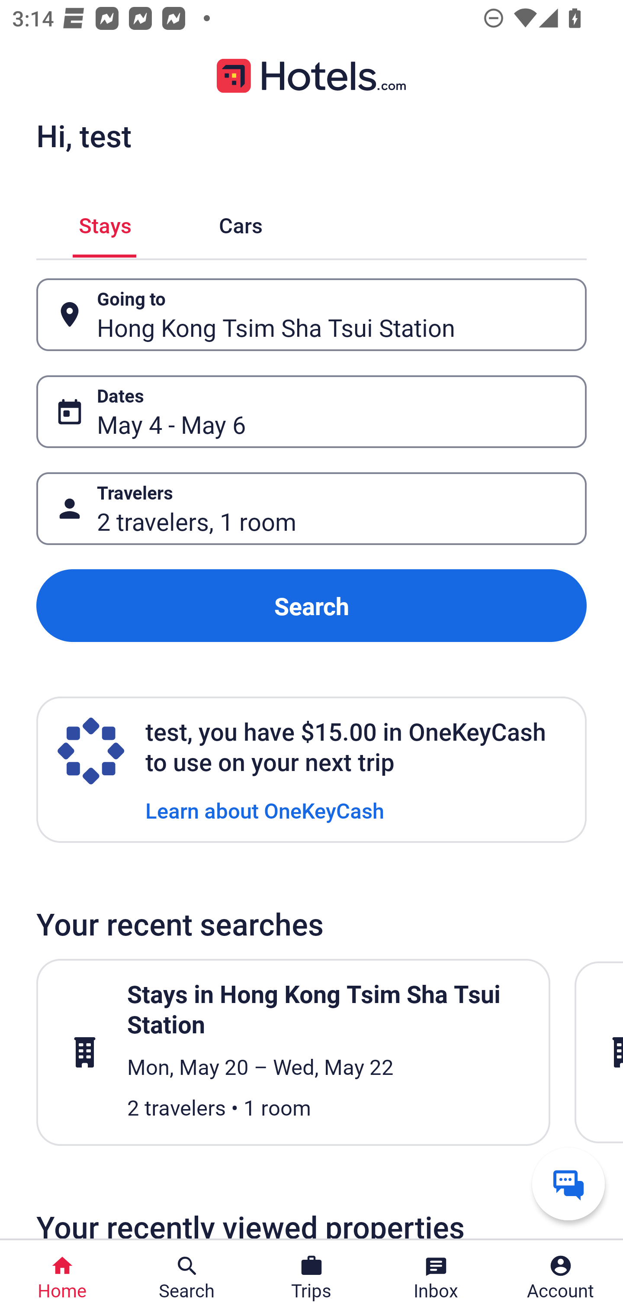 The image size is (623, 1316). Describe the element at coordinates (83, 135) in the screenshot. I see `Hi, test` at that location.